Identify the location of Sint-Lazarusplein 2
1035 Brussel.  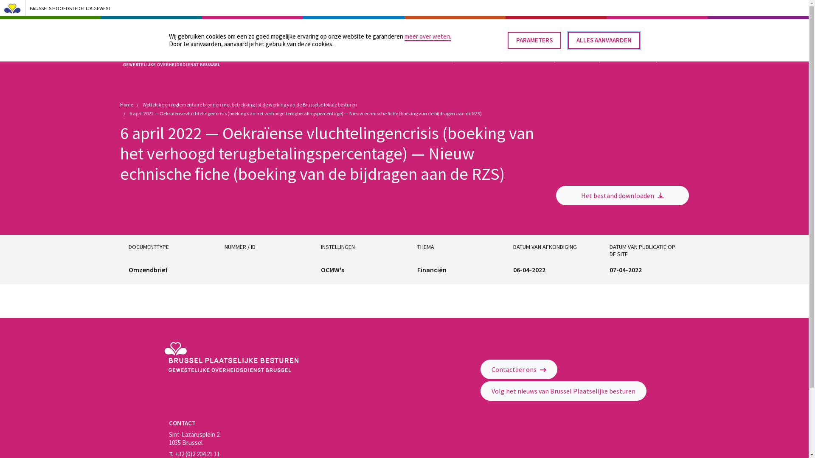
(194, 439).